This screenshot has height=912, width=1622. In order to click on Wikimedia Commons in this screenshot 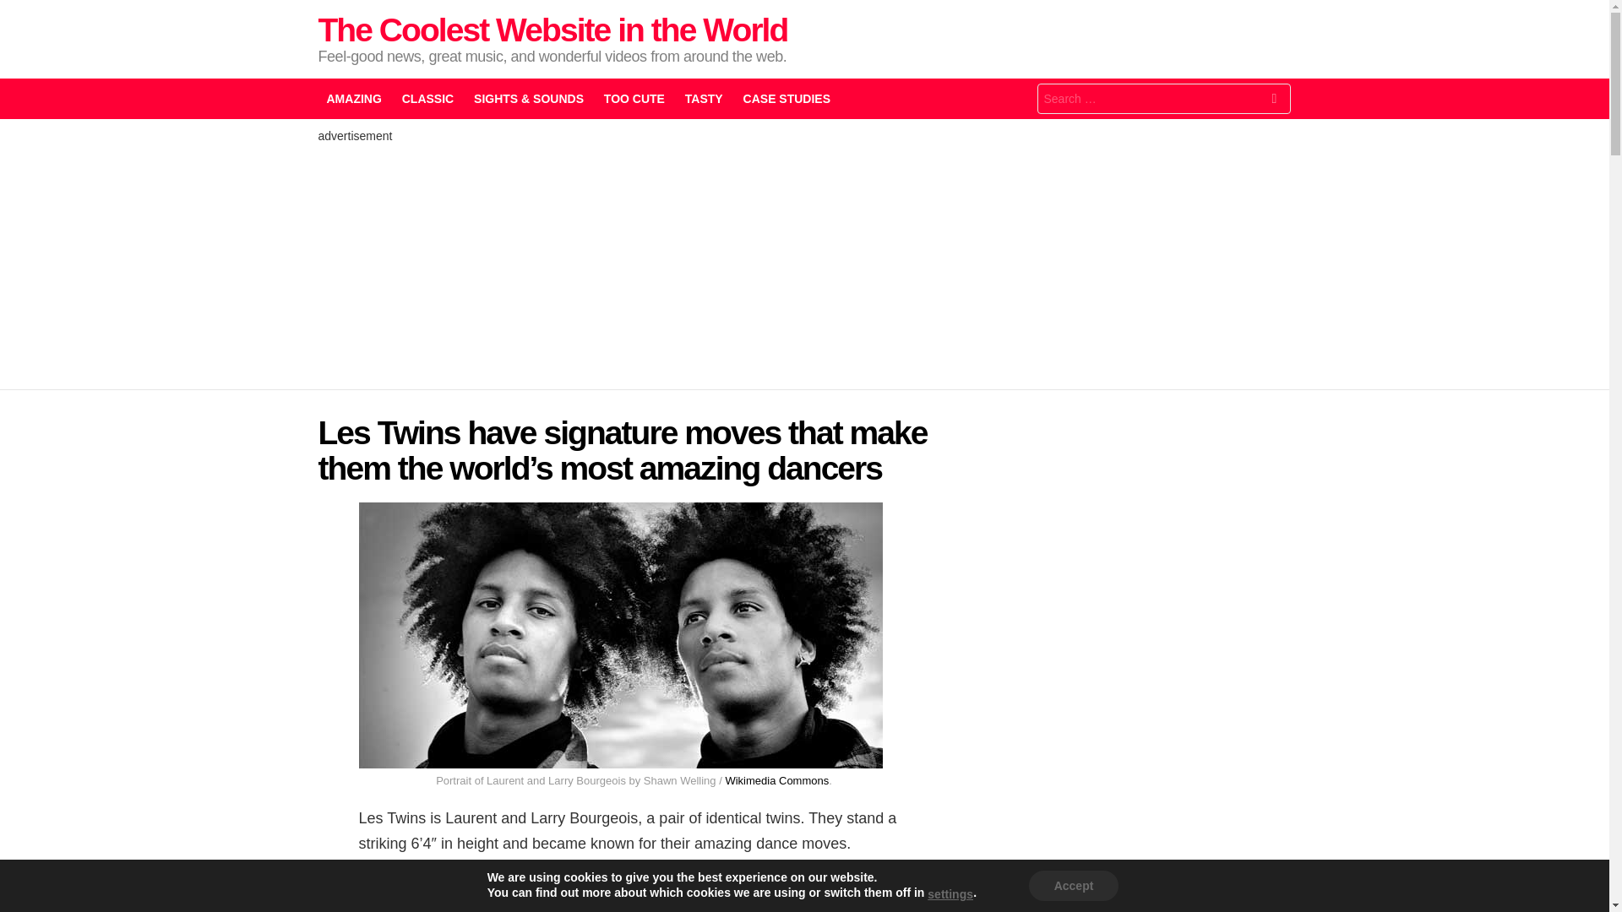, I will do `click(777, 780)`.